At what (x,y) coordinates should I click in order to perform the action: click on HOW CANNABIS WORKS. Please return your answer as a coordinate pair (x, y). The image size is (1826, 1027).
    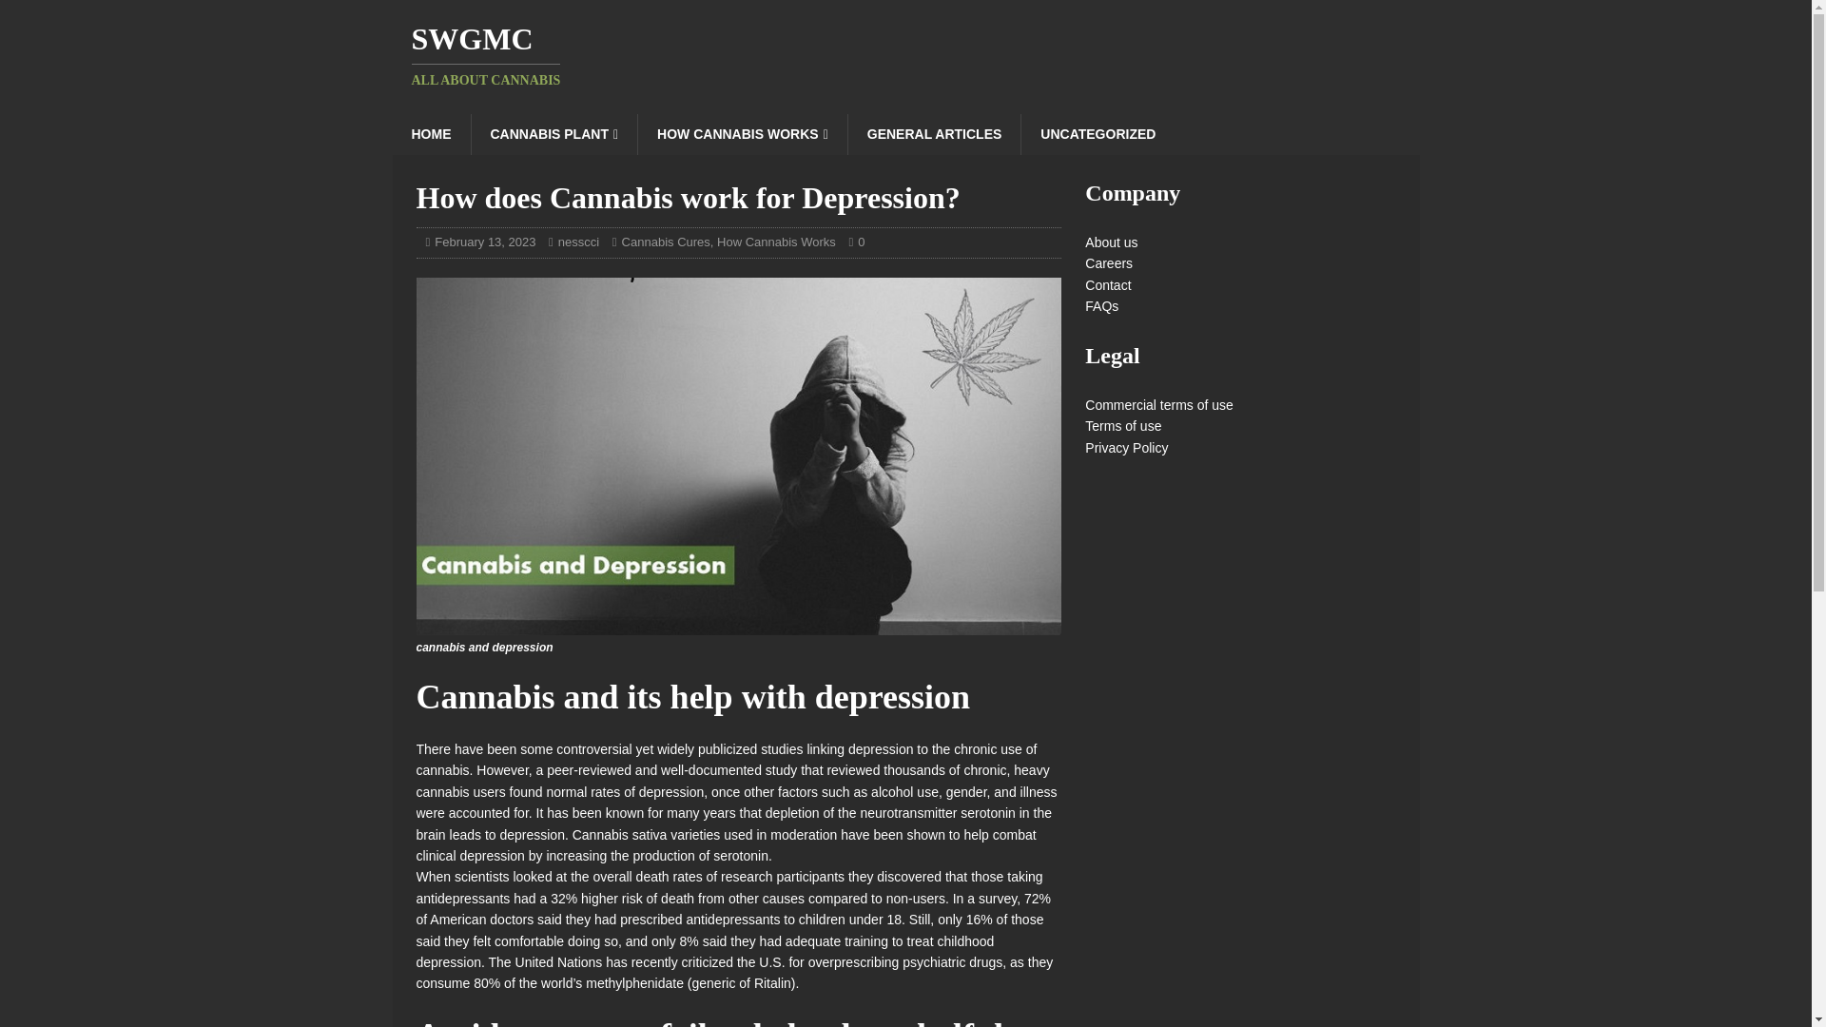
    Looking at the image, I should click on (742, 133).